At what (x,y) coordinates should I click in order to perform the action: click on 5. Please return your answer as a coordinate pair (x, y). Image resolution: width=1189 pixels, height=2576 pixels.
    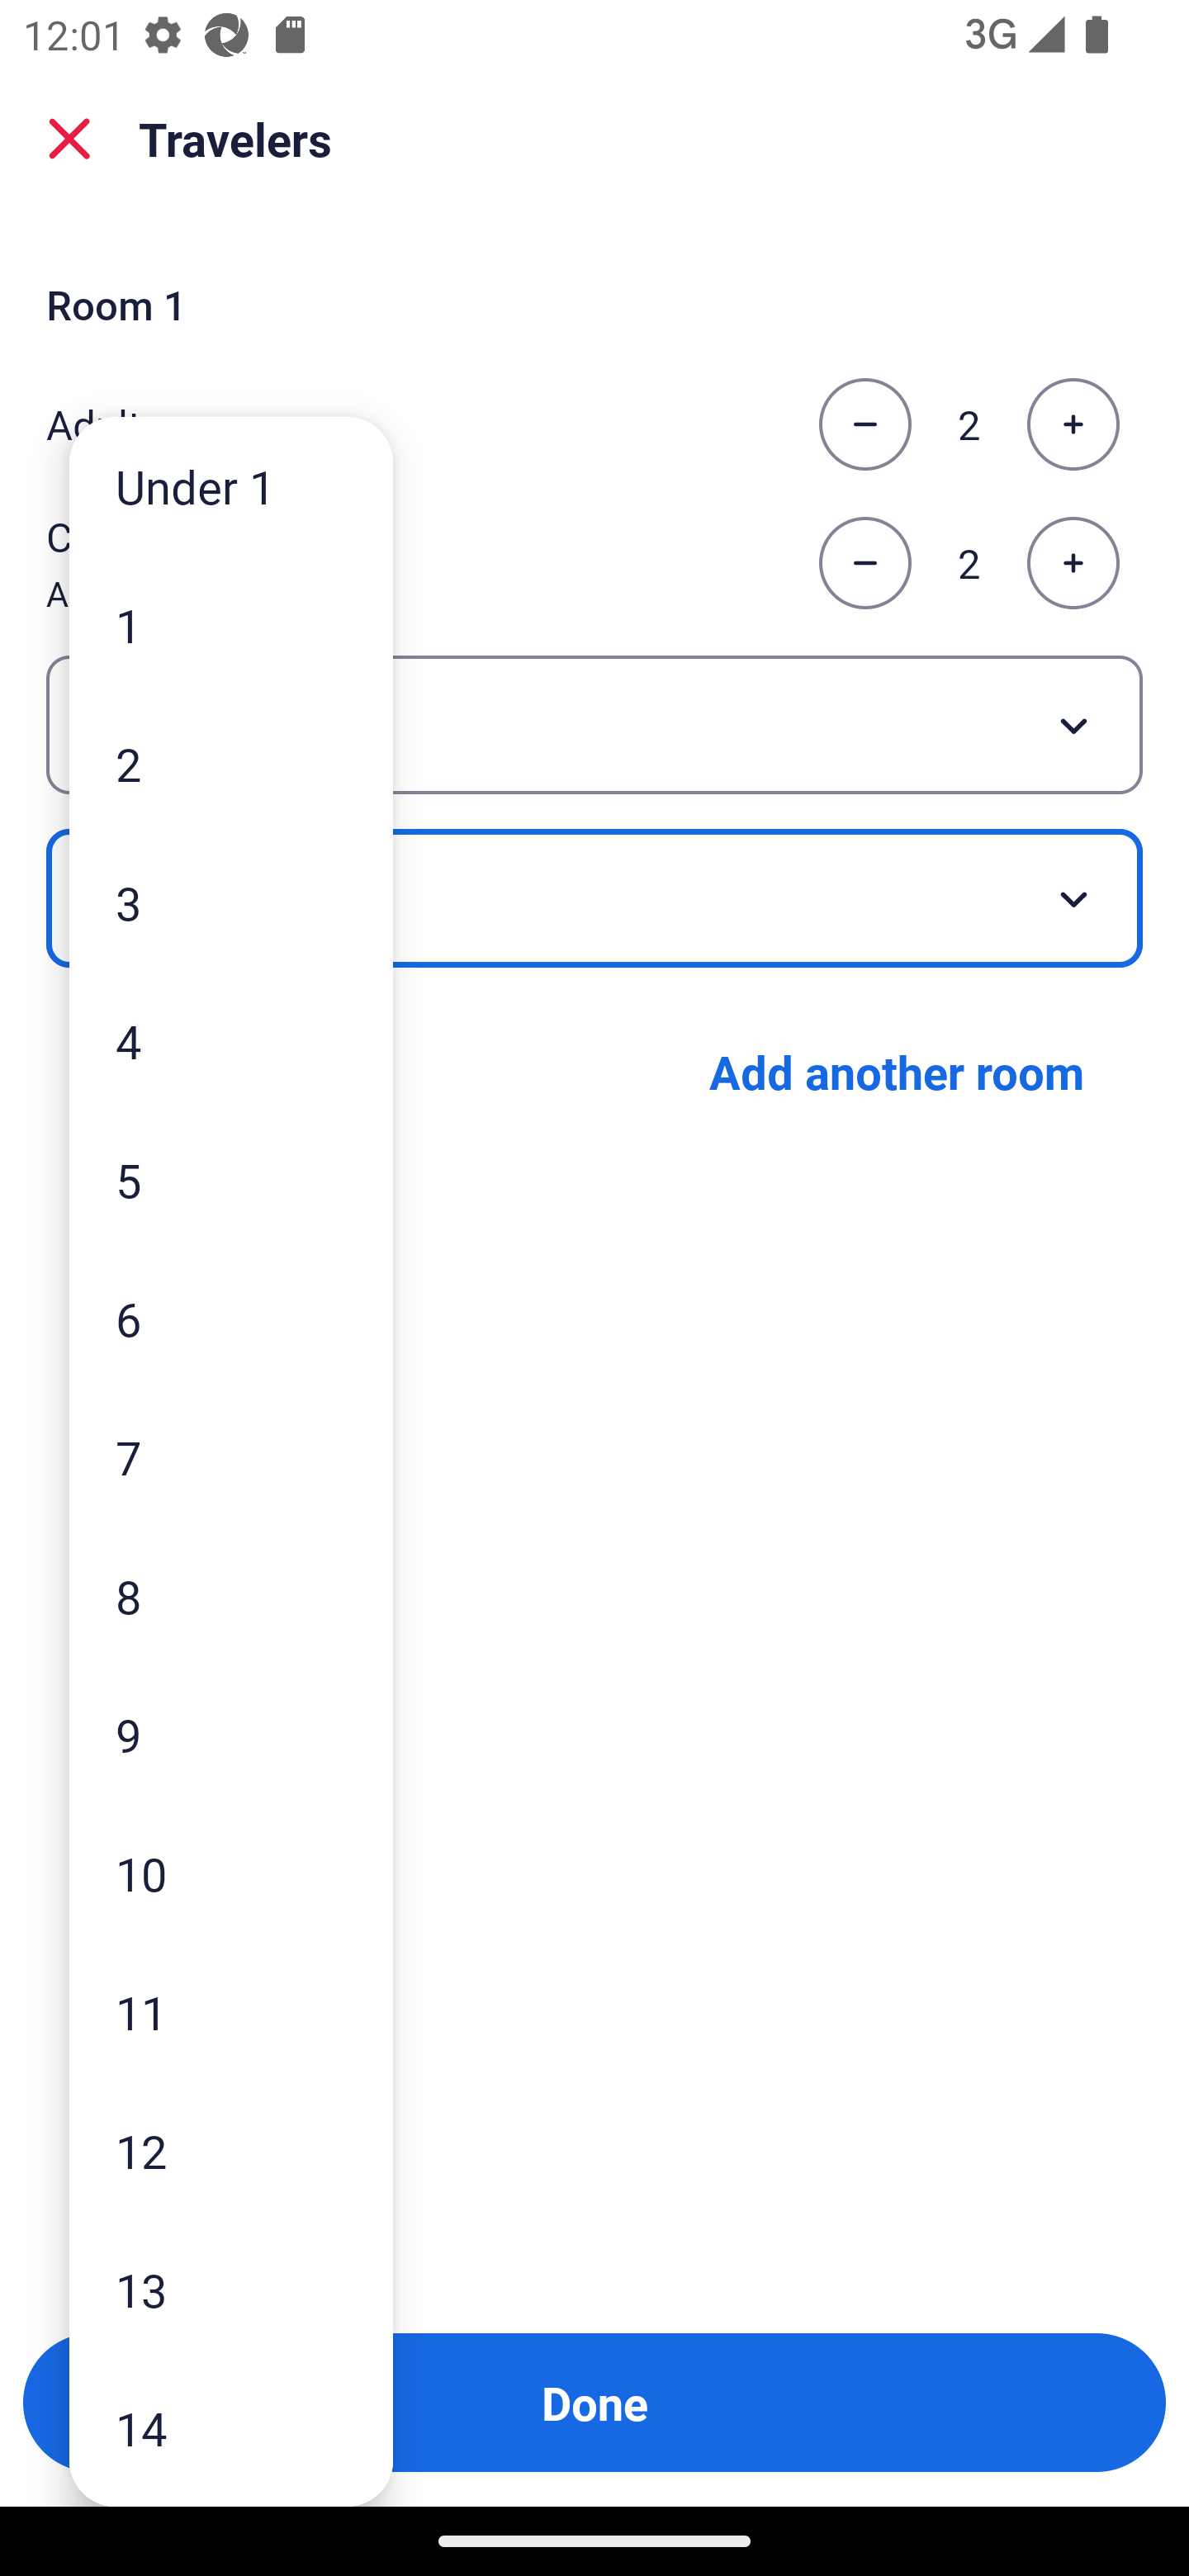
    Looking at the image, I should click on (231, 1179).